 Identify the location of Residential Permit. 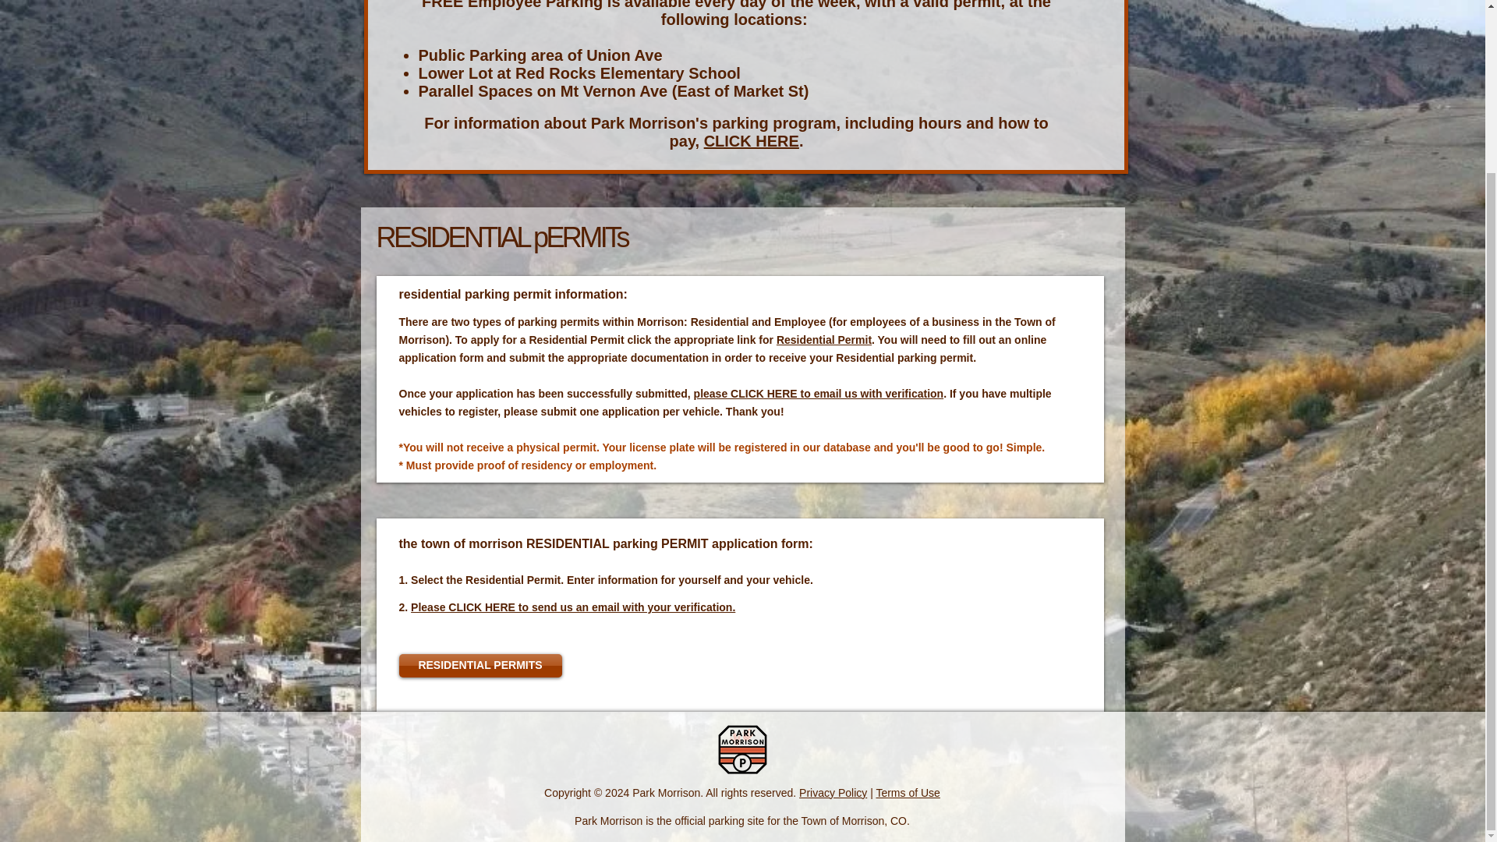
(823, 339).